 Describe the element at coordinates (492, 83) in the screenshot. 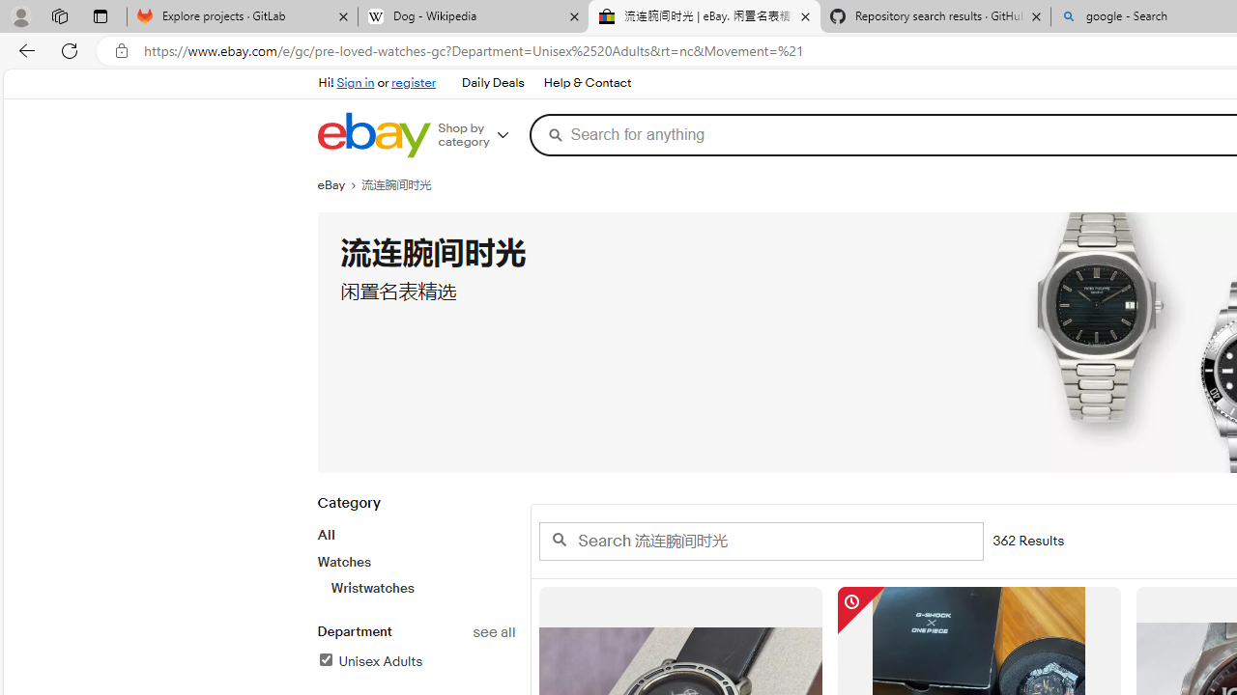

I see `Daily Deals` at that location.